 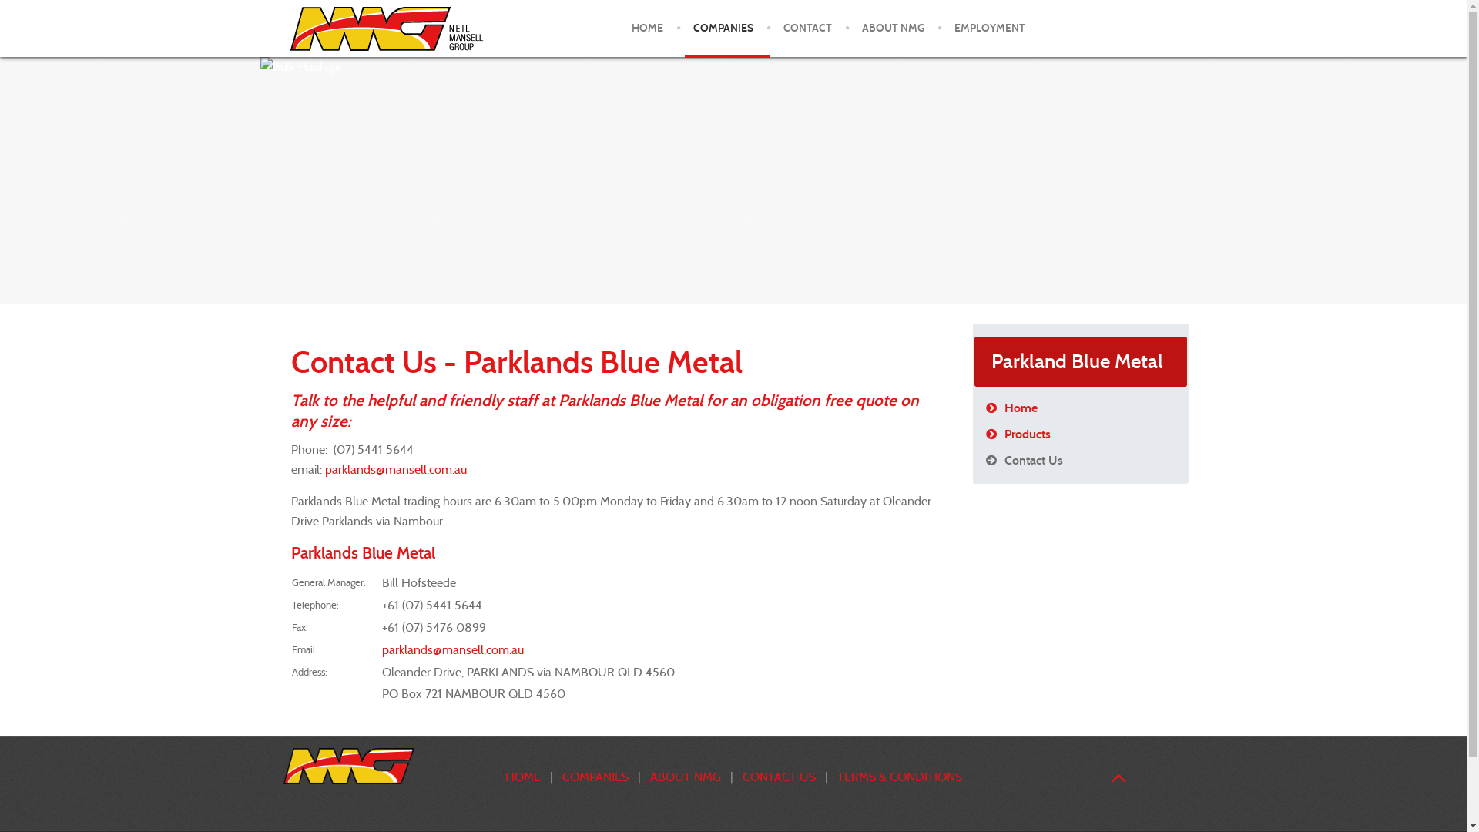 What do you see at coordinates (892, 29) in the screenshot?
I see `ABOUT NMG` at bounding box center [892, 29].